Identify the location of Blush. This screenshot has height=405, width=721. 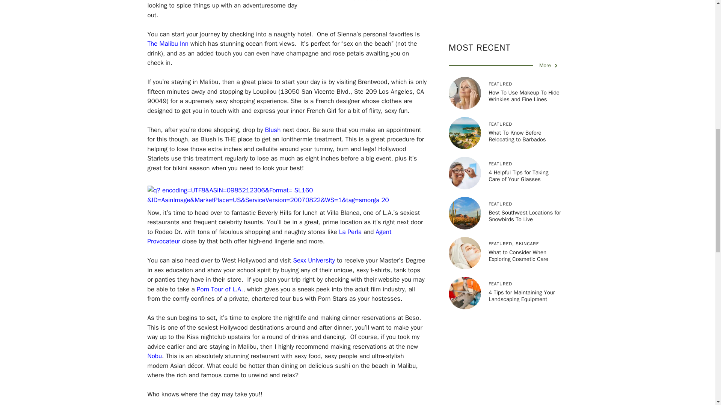
(273, 130).